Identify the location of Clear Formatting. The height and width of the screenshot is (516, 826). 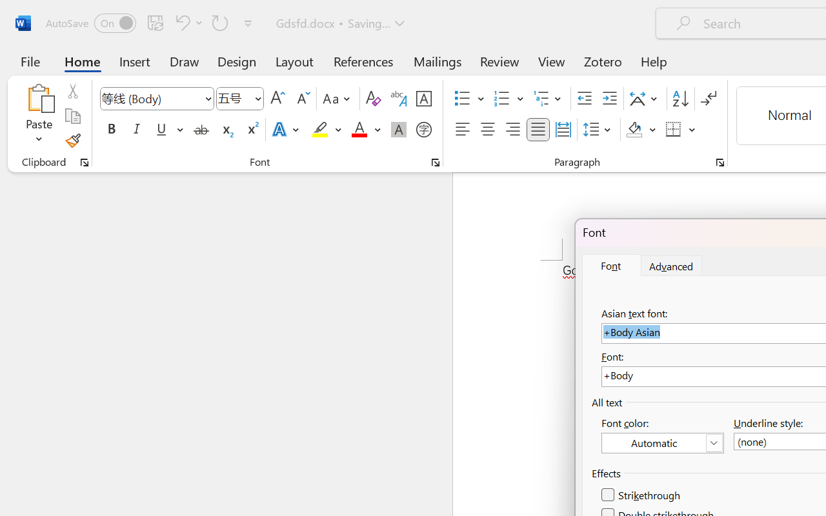
(373, 99).